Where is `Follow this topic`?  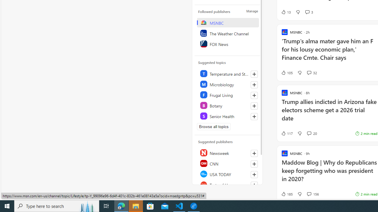
Follow this topic is located at coordinates (254, 117).